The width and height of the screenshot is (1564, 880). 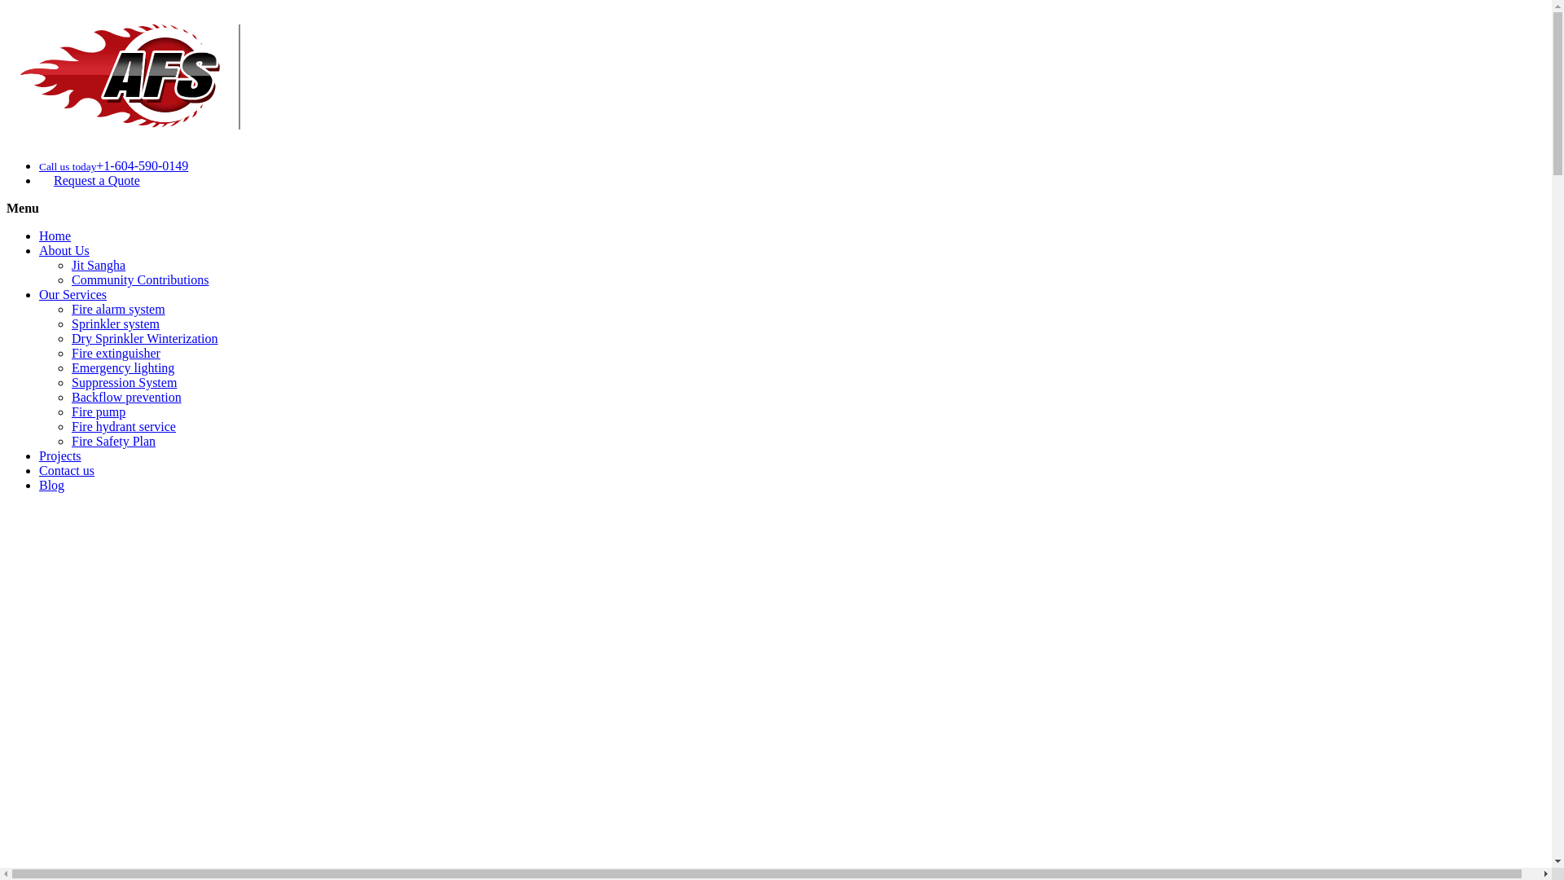 I want to click on Fire pump, so click(x=99, y=412).